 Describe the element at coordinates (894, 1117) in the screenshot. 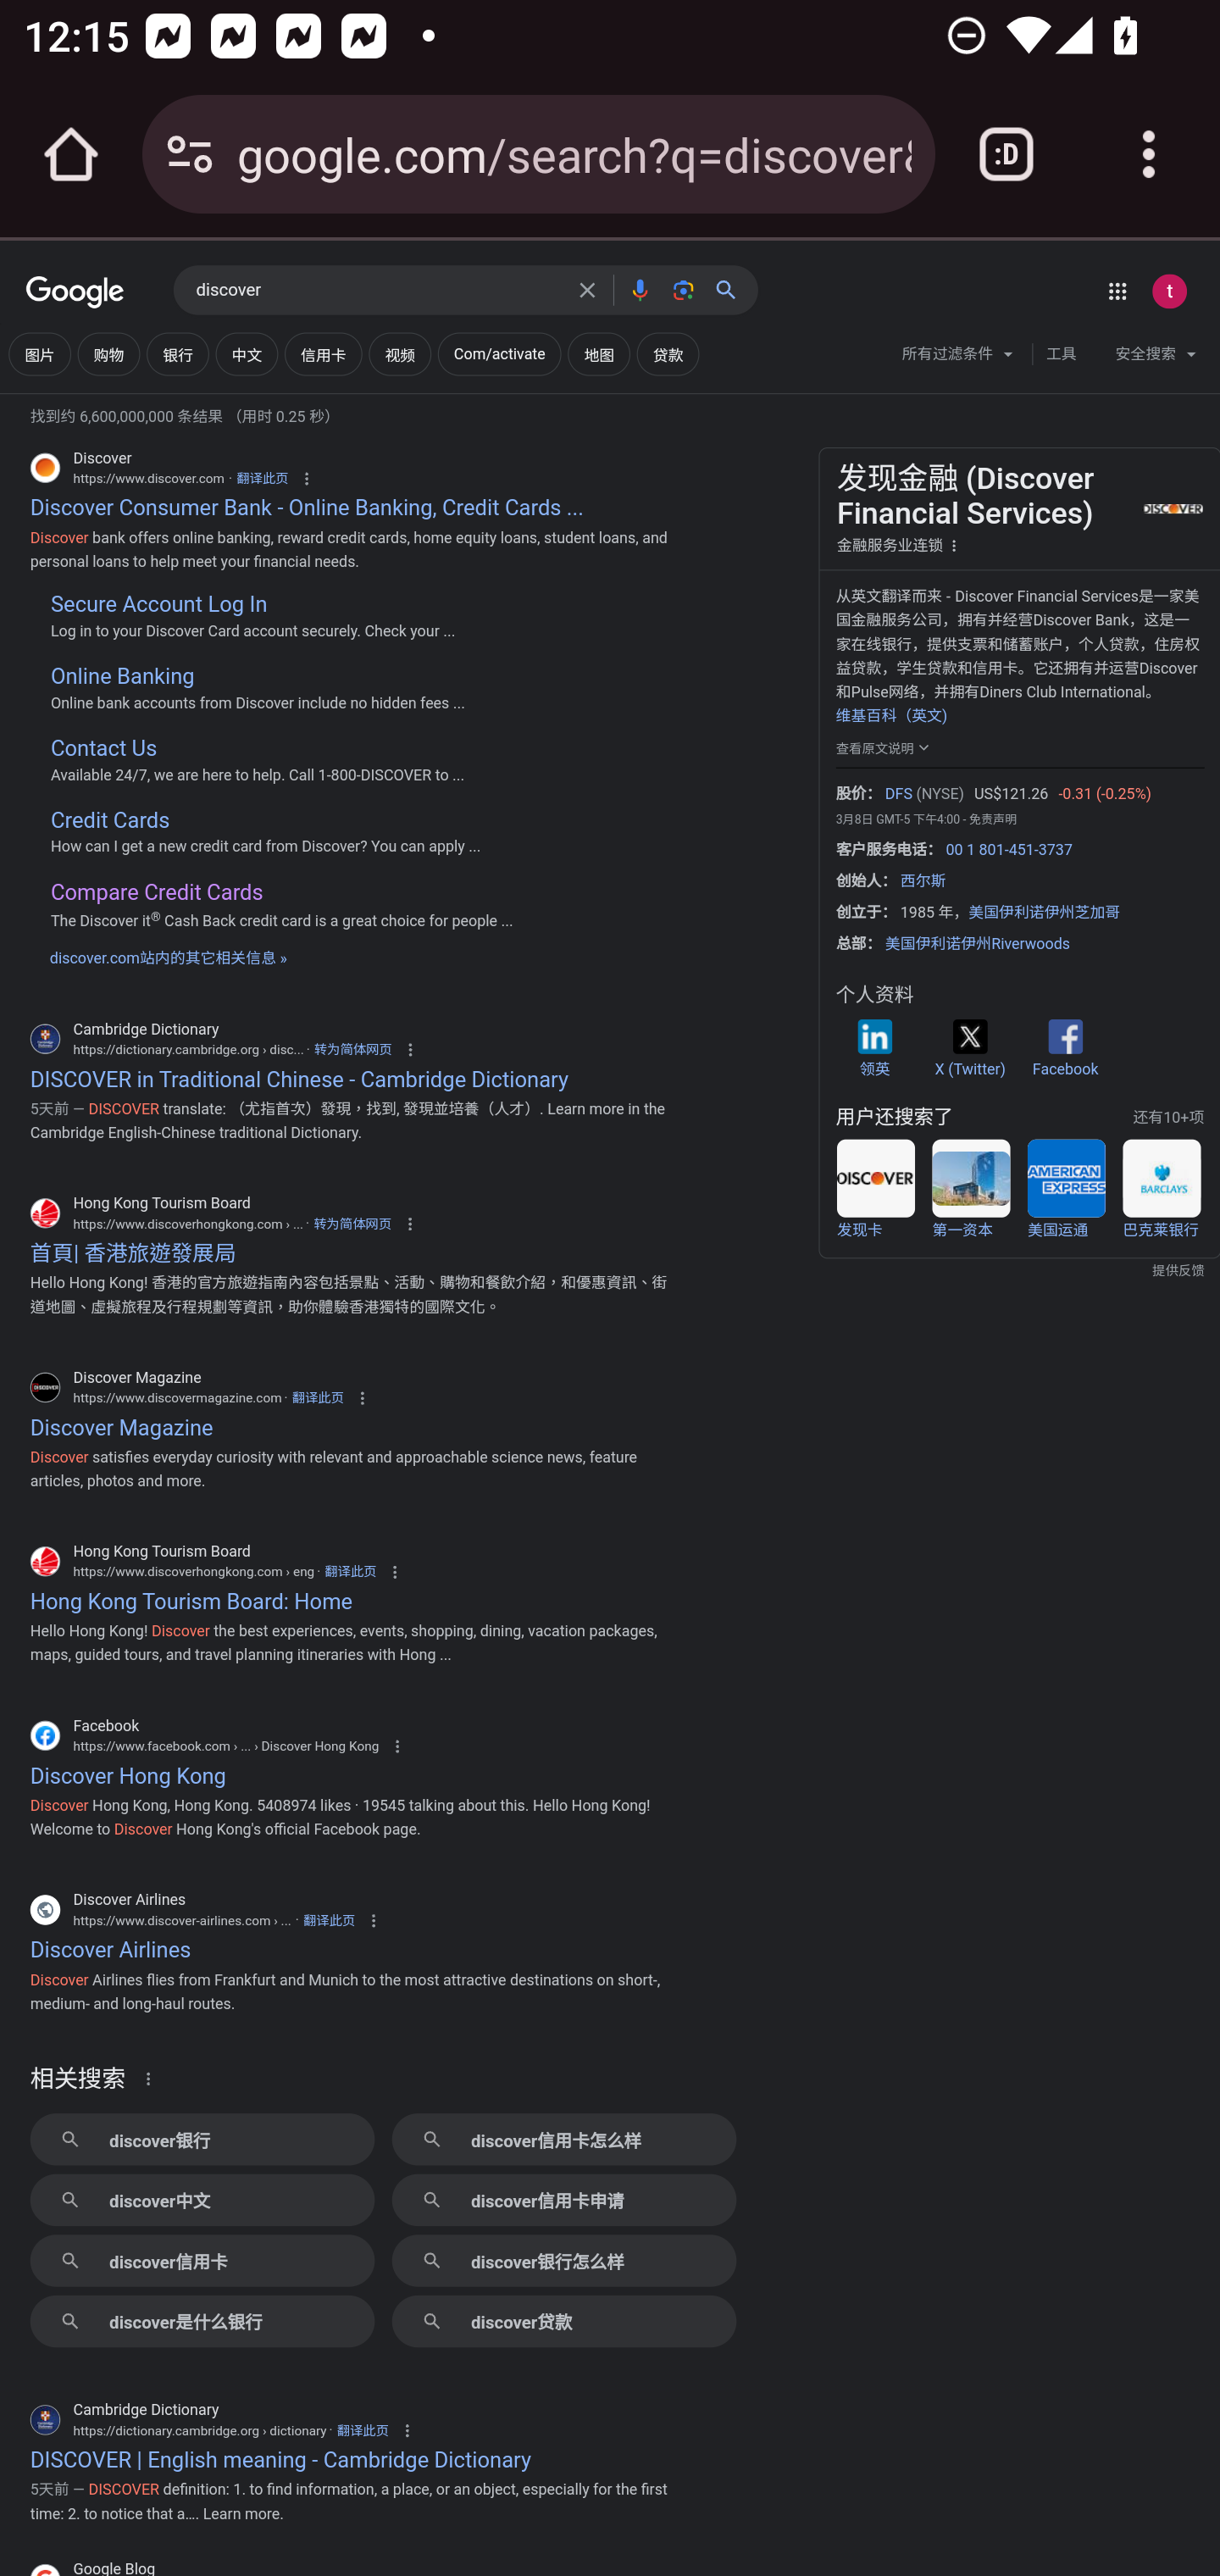

I see `用户还搜索了` at that location.